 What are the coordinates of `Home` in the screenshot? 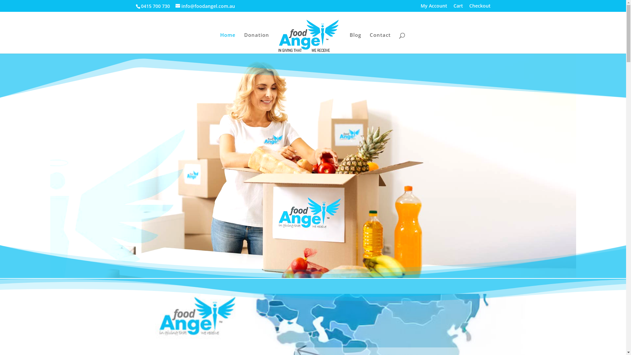 It's located at (228, 43).